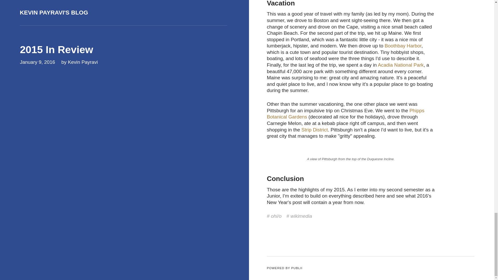 The height and width of the screenshot is (280, 498). I want to click on Strip District, so click(314, 130).